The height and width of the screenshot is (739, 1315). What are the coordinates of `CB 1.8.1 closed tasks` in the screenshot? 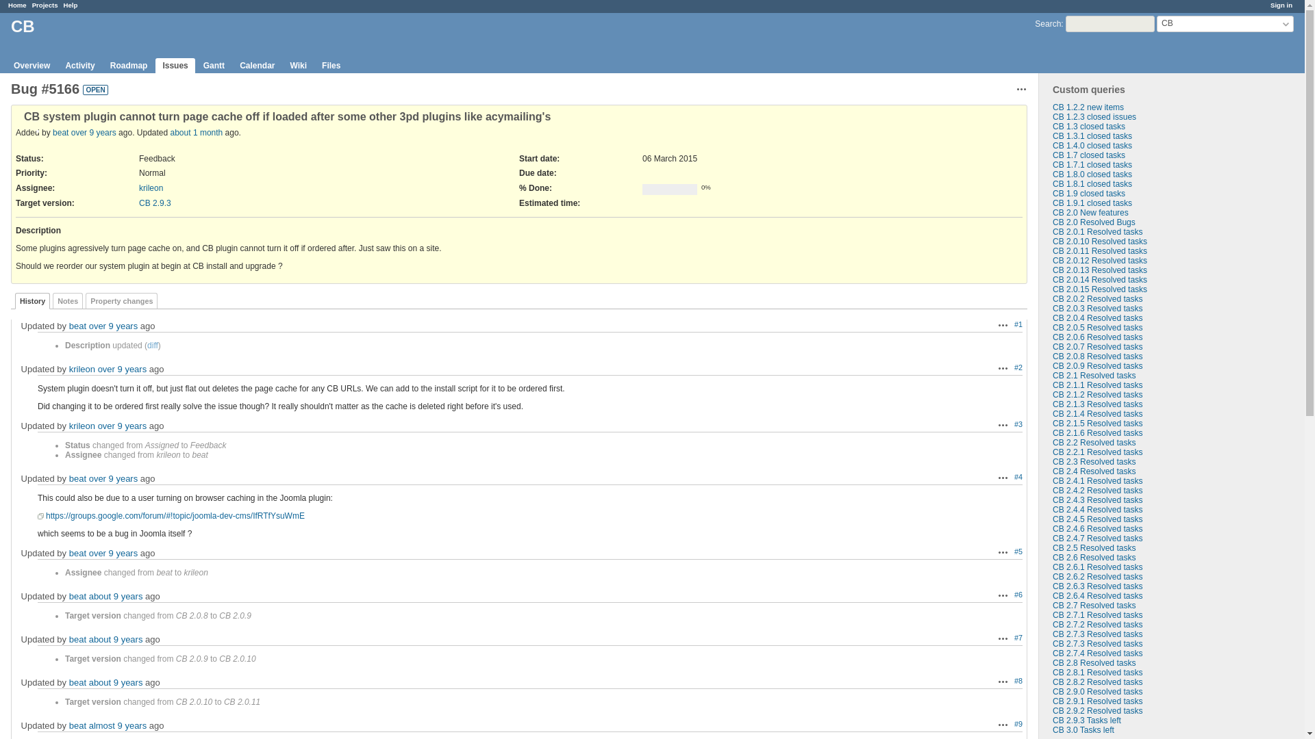 It's located at (1092, 184).